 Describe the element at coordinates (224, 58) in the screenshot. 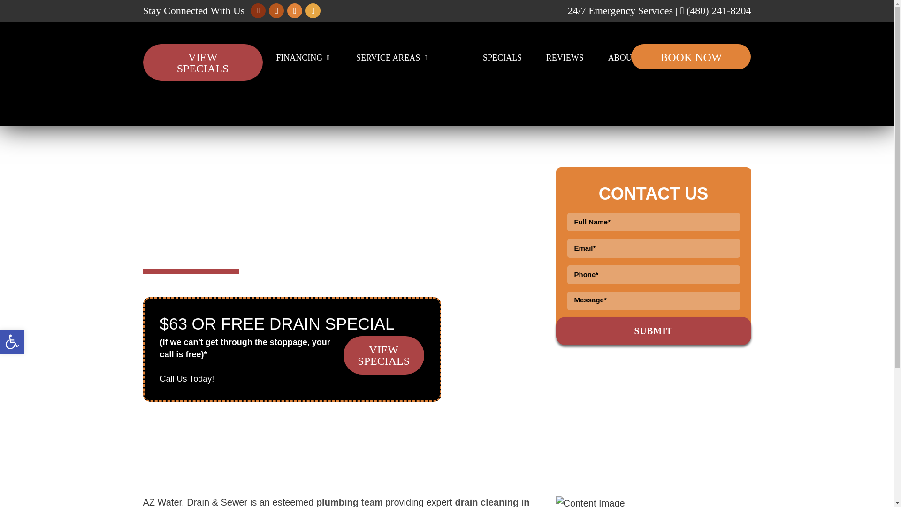

I see `PLUMBING` at that location.